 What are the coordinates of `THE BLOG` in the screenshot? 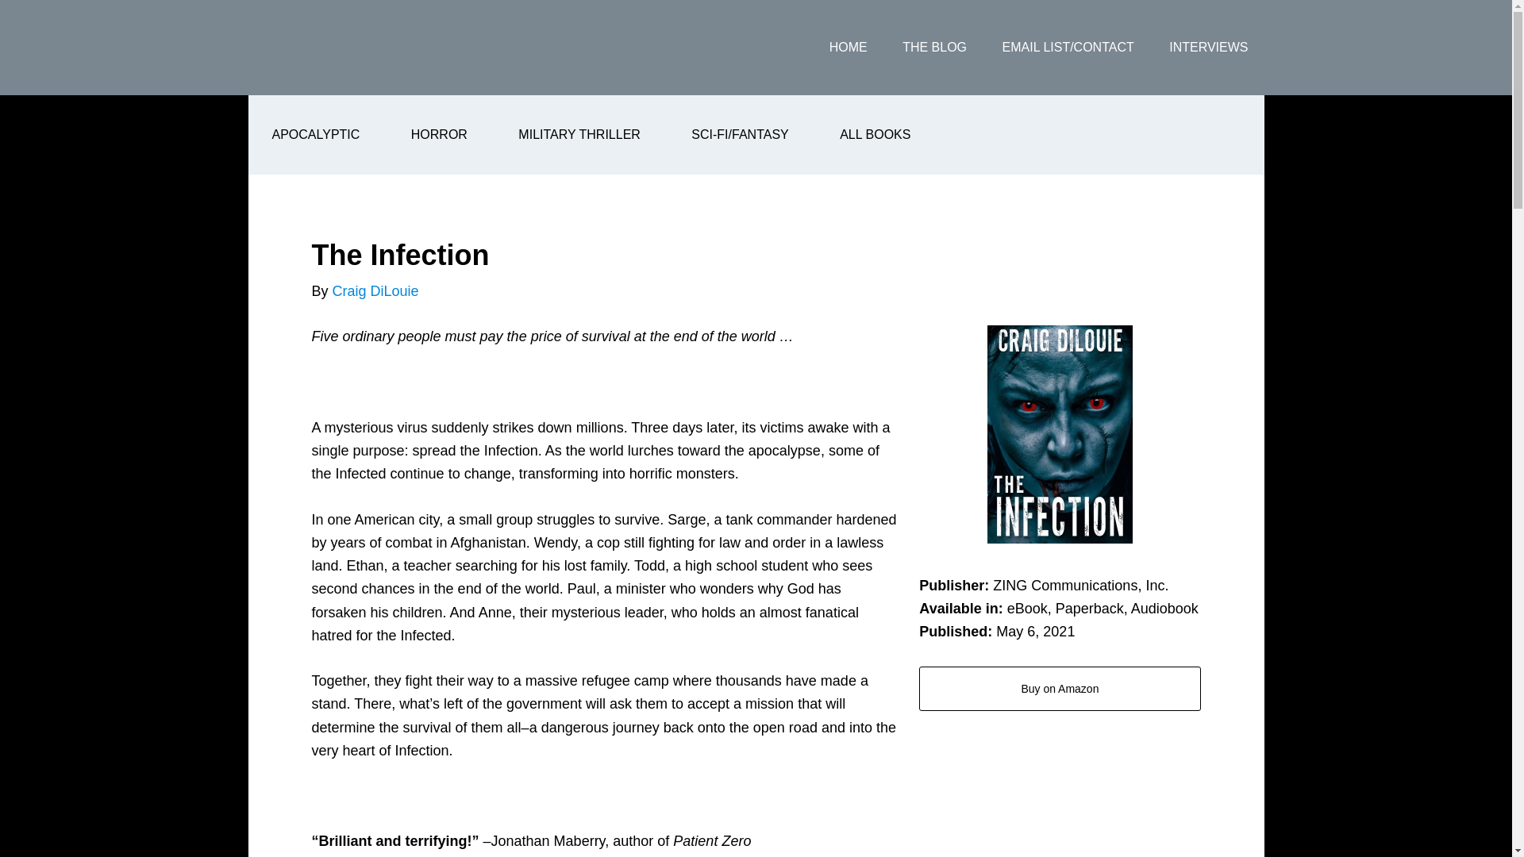 It's located at (935, 48).